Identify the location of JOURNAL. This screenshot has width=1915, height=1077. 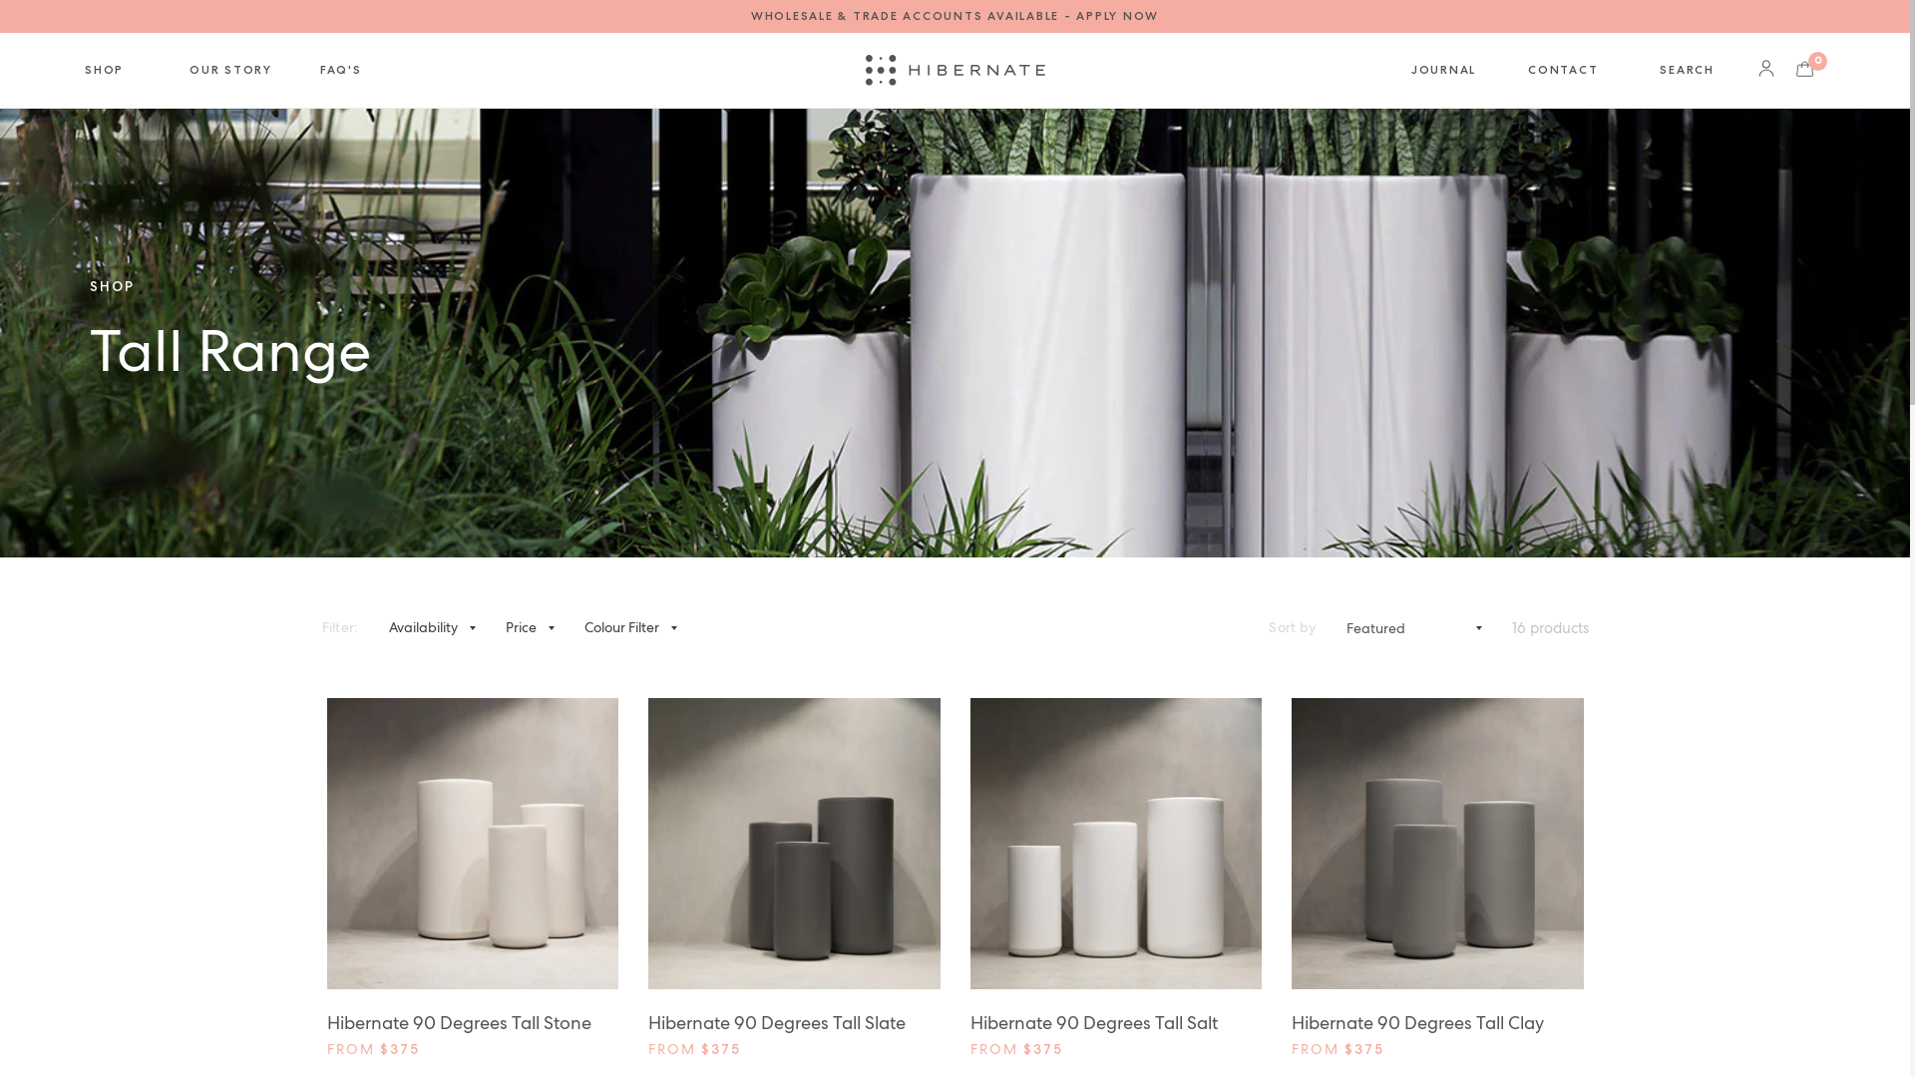
(1444, 70).